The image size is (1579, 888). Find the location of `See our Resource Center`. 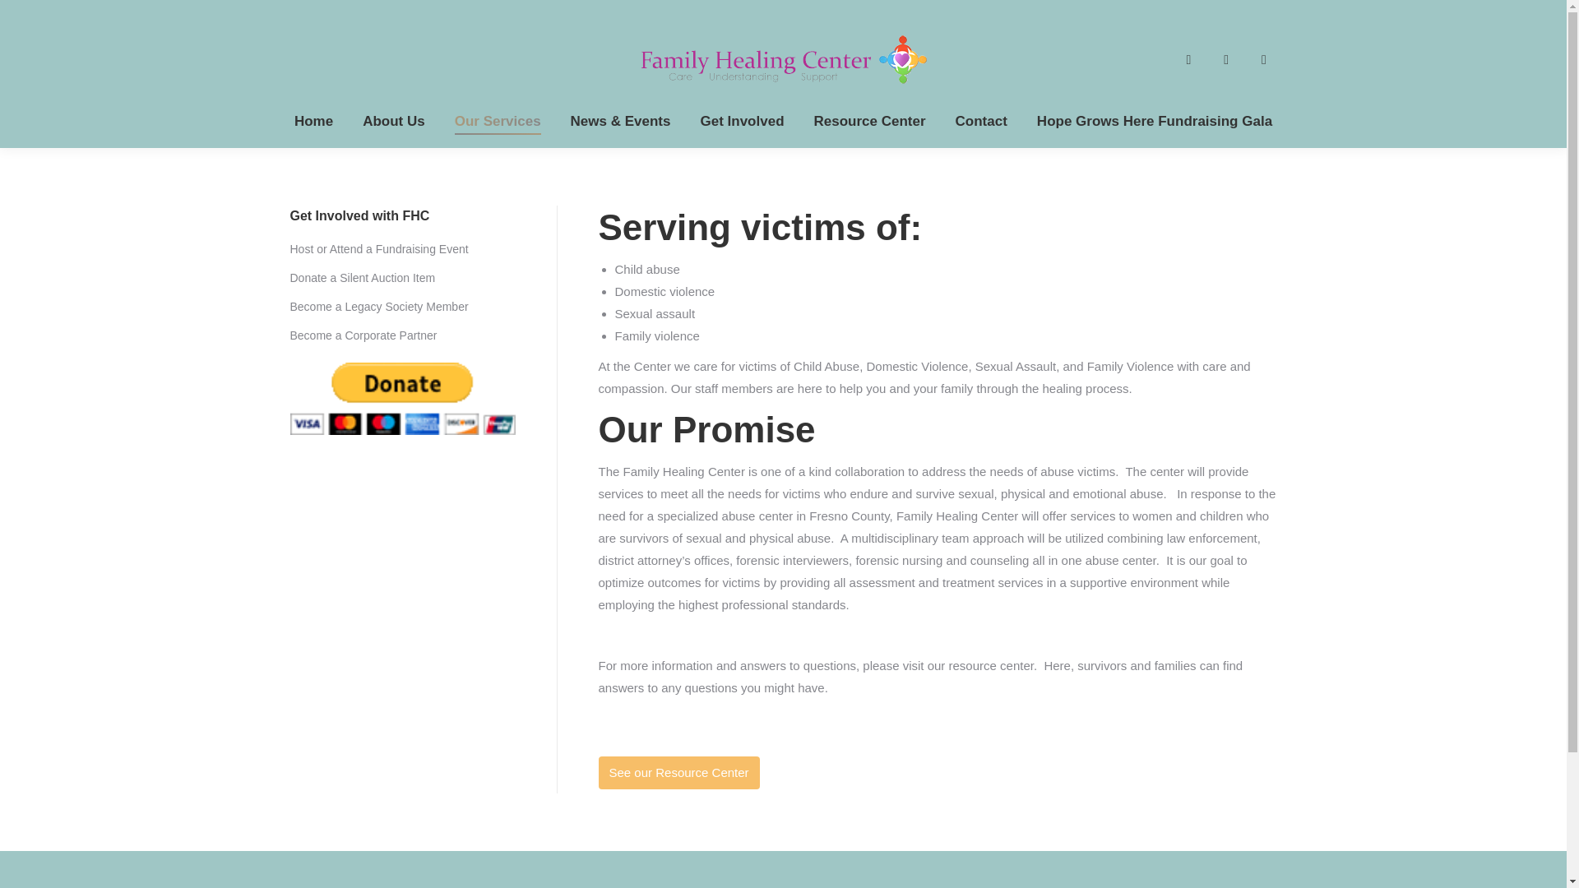

See our Resource Center is located at coordinates (678, 773).